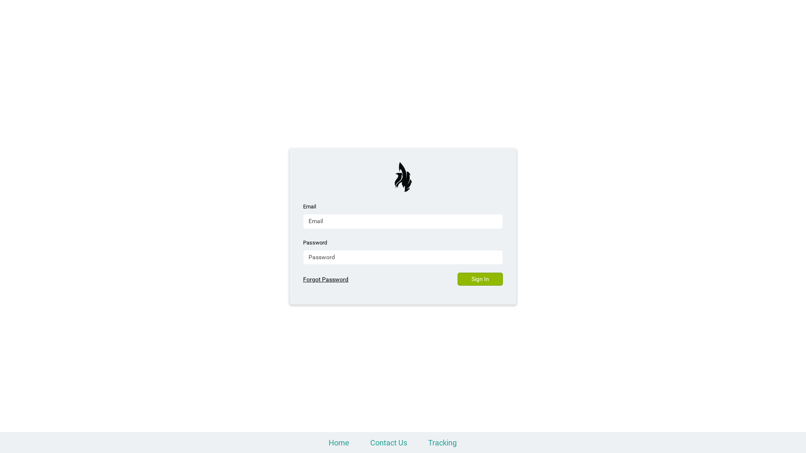  What do you see at coordinates (326, 279) in the screenshot?
I see `Forgot Password` at bounding box center [326, 279].